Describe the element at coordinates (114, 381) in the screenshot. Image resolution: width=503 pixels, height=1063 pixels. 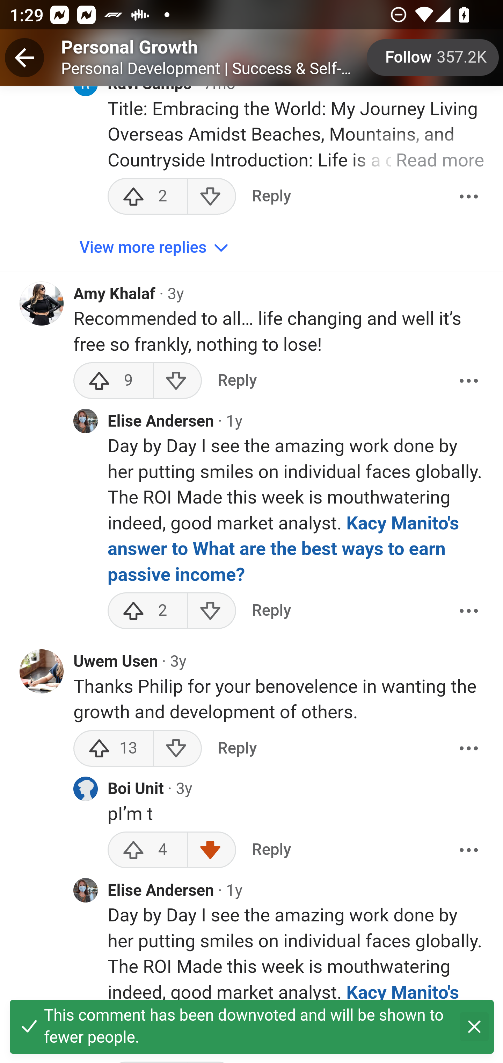
I see `9 upvotes` at that location.